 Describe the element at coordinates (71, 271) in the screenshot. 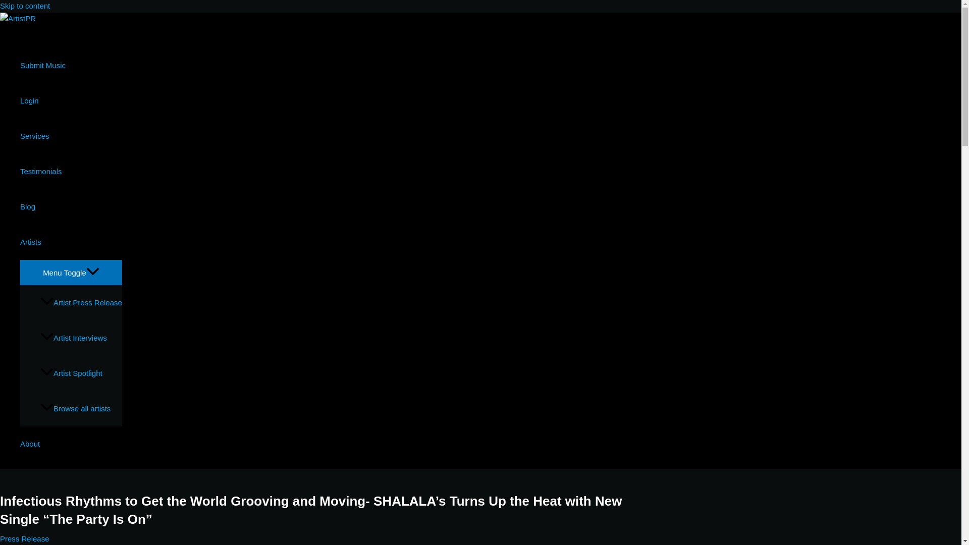

I see `Menu Toggle` at that location.